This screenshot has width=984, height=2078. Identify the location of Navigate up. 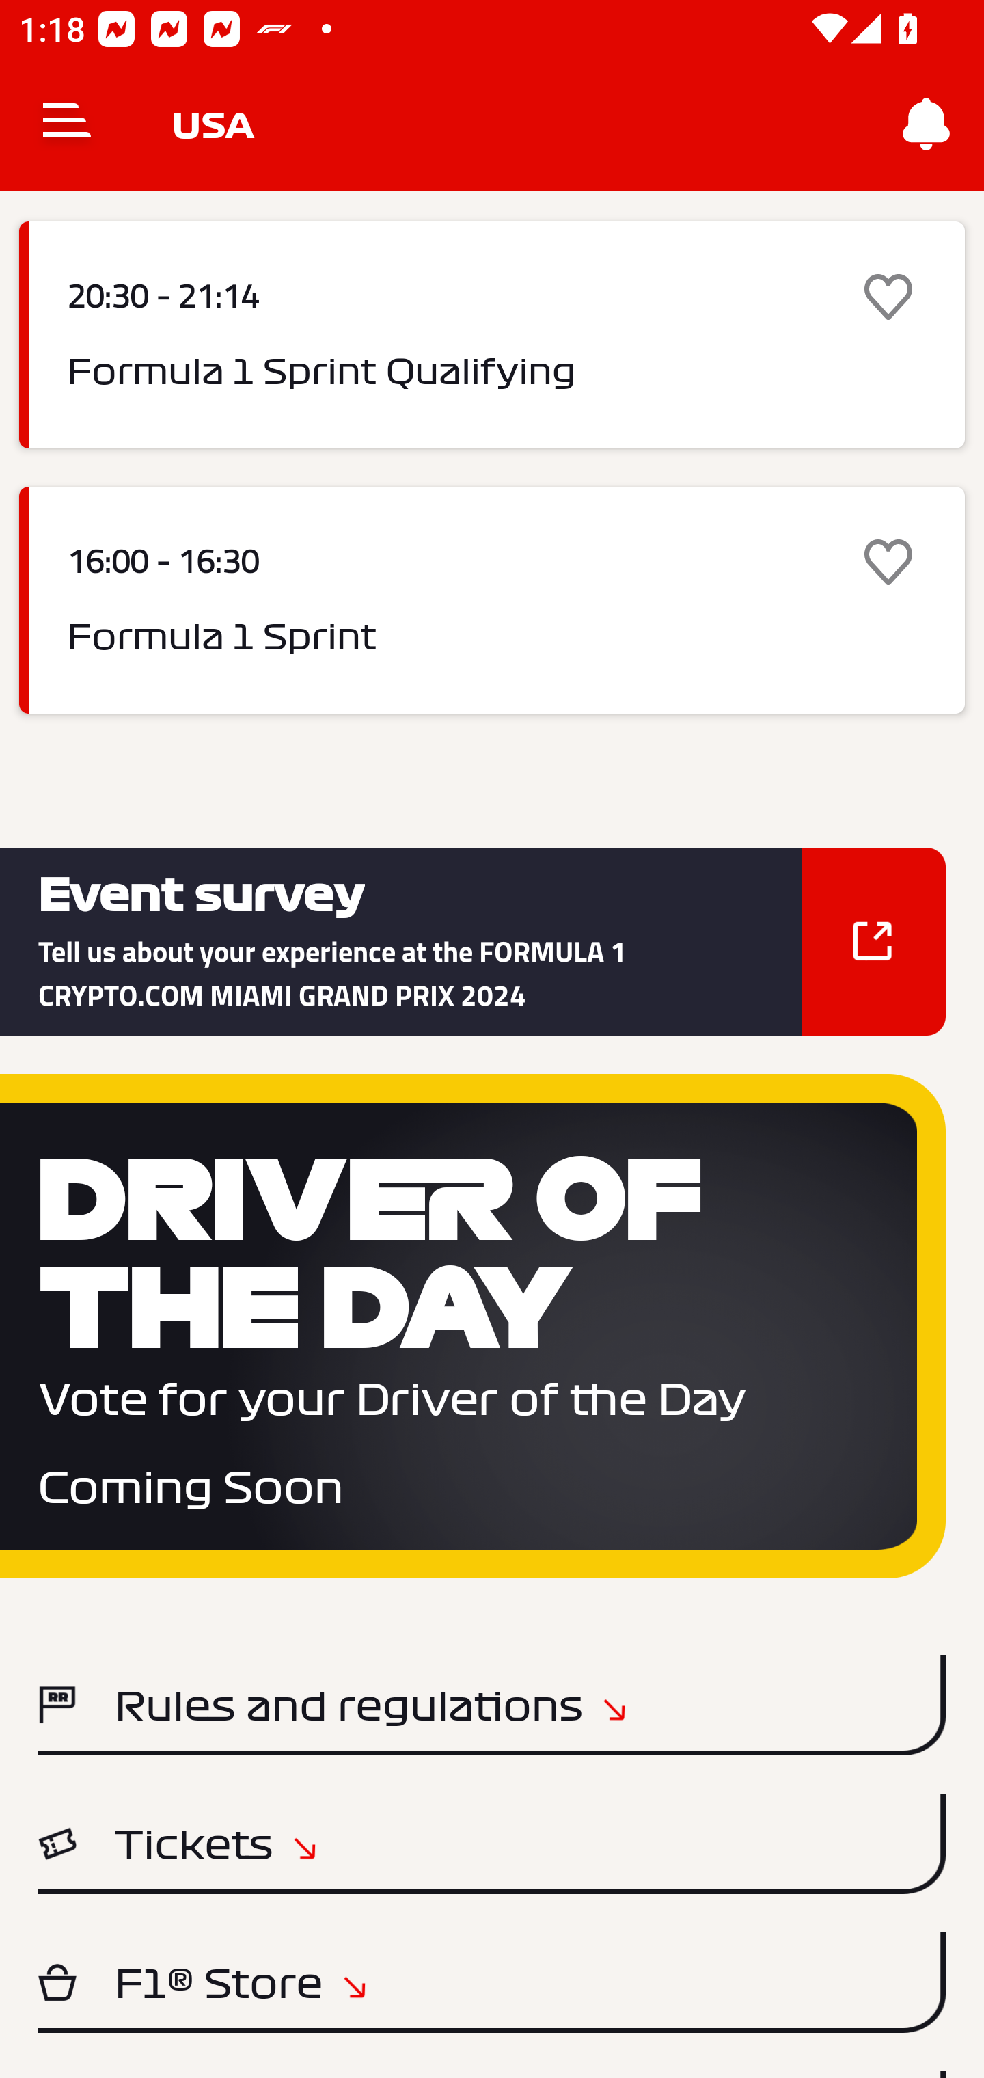
(67, 124).